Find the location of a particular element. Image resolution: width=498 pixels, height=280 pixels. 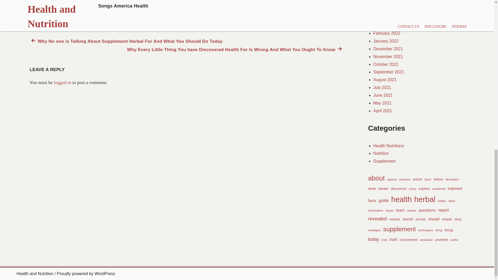

HEALTH is located at coordinates (64, 6).